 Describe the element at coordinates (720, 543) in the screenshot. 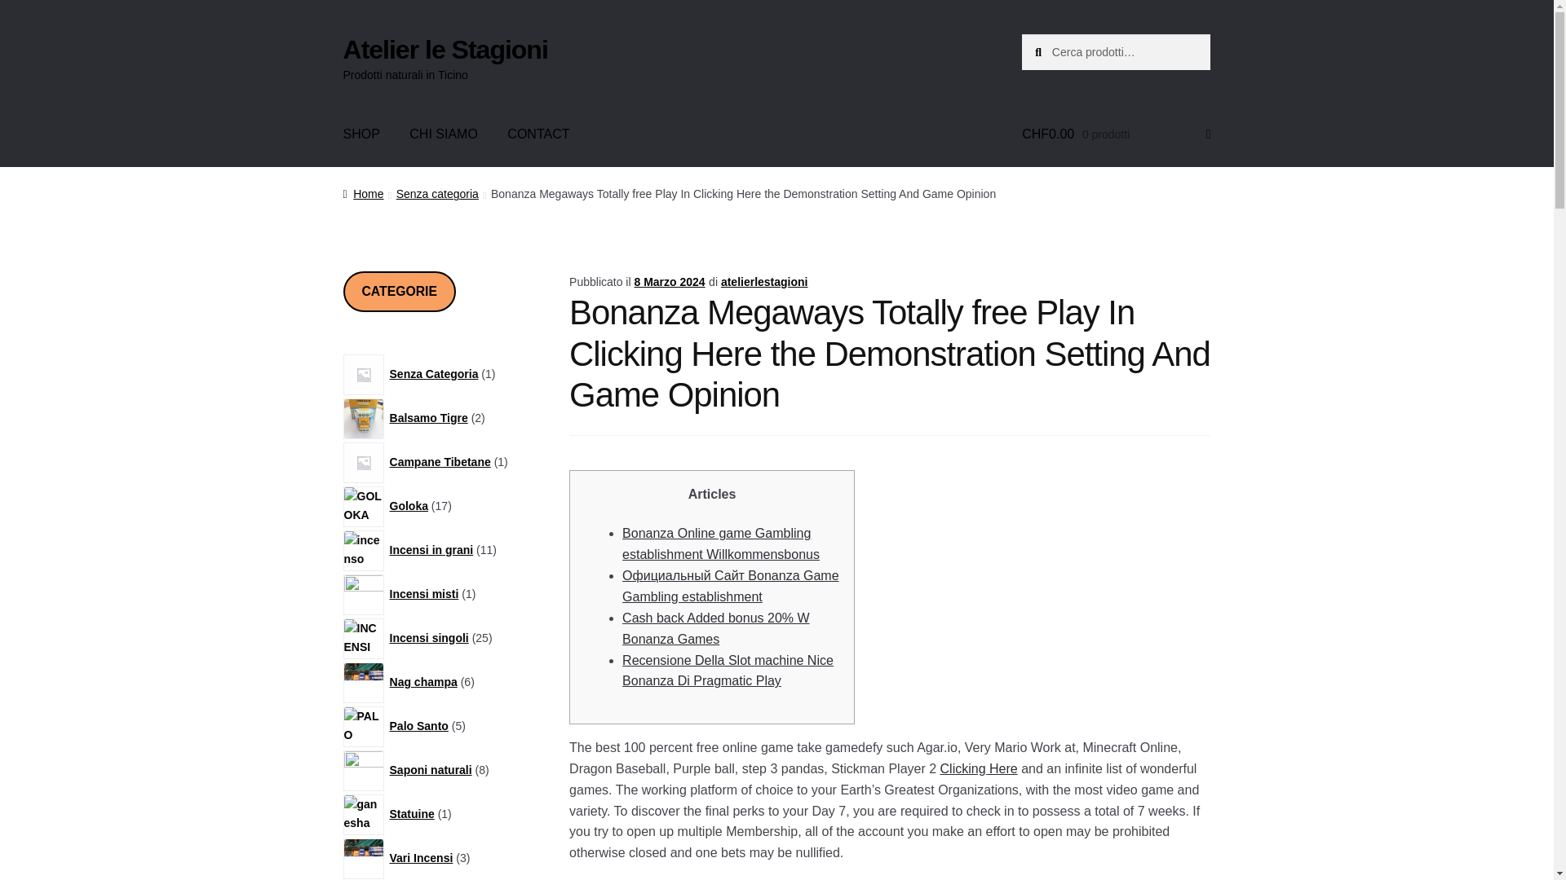

I see `Bonanza Online game Gambling establishment Willkommensbonus` at that location.